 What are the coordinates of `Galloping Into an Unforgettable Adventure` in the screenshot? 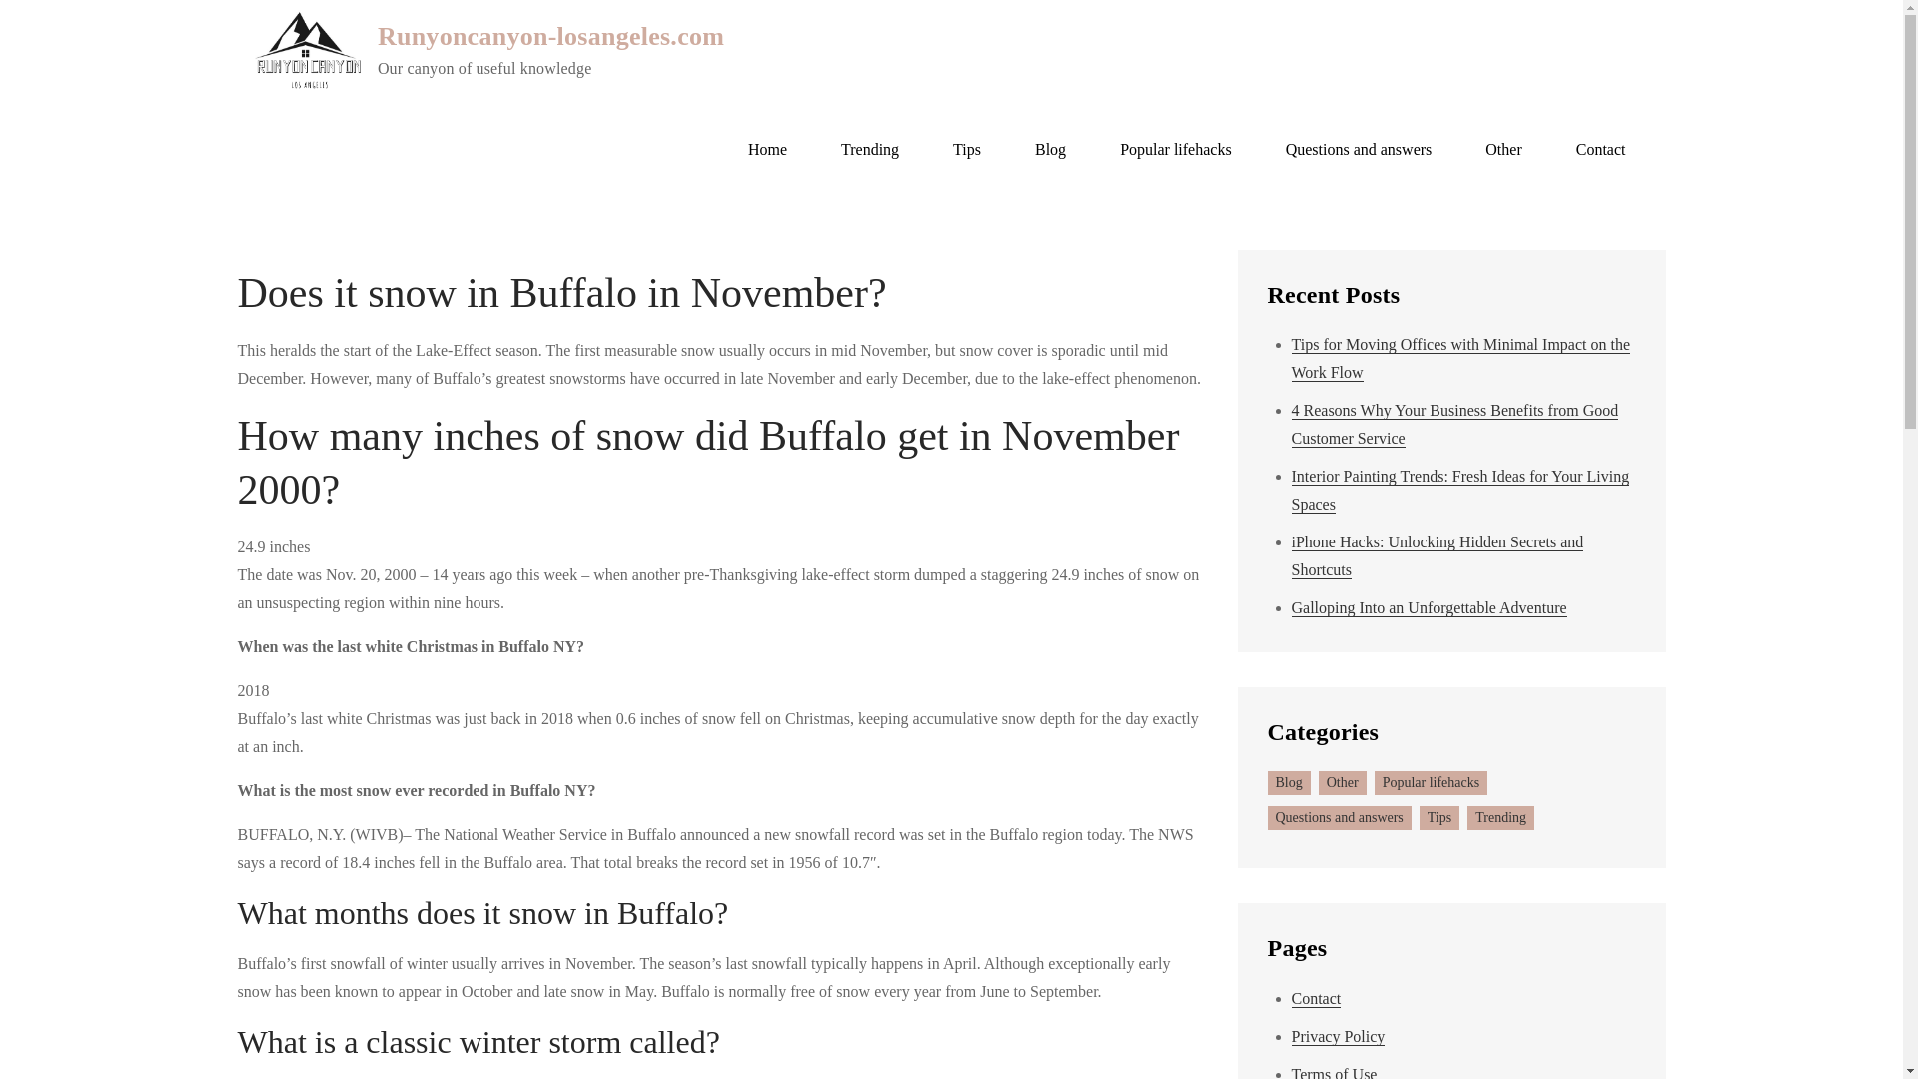 It's located at (1429, 607).